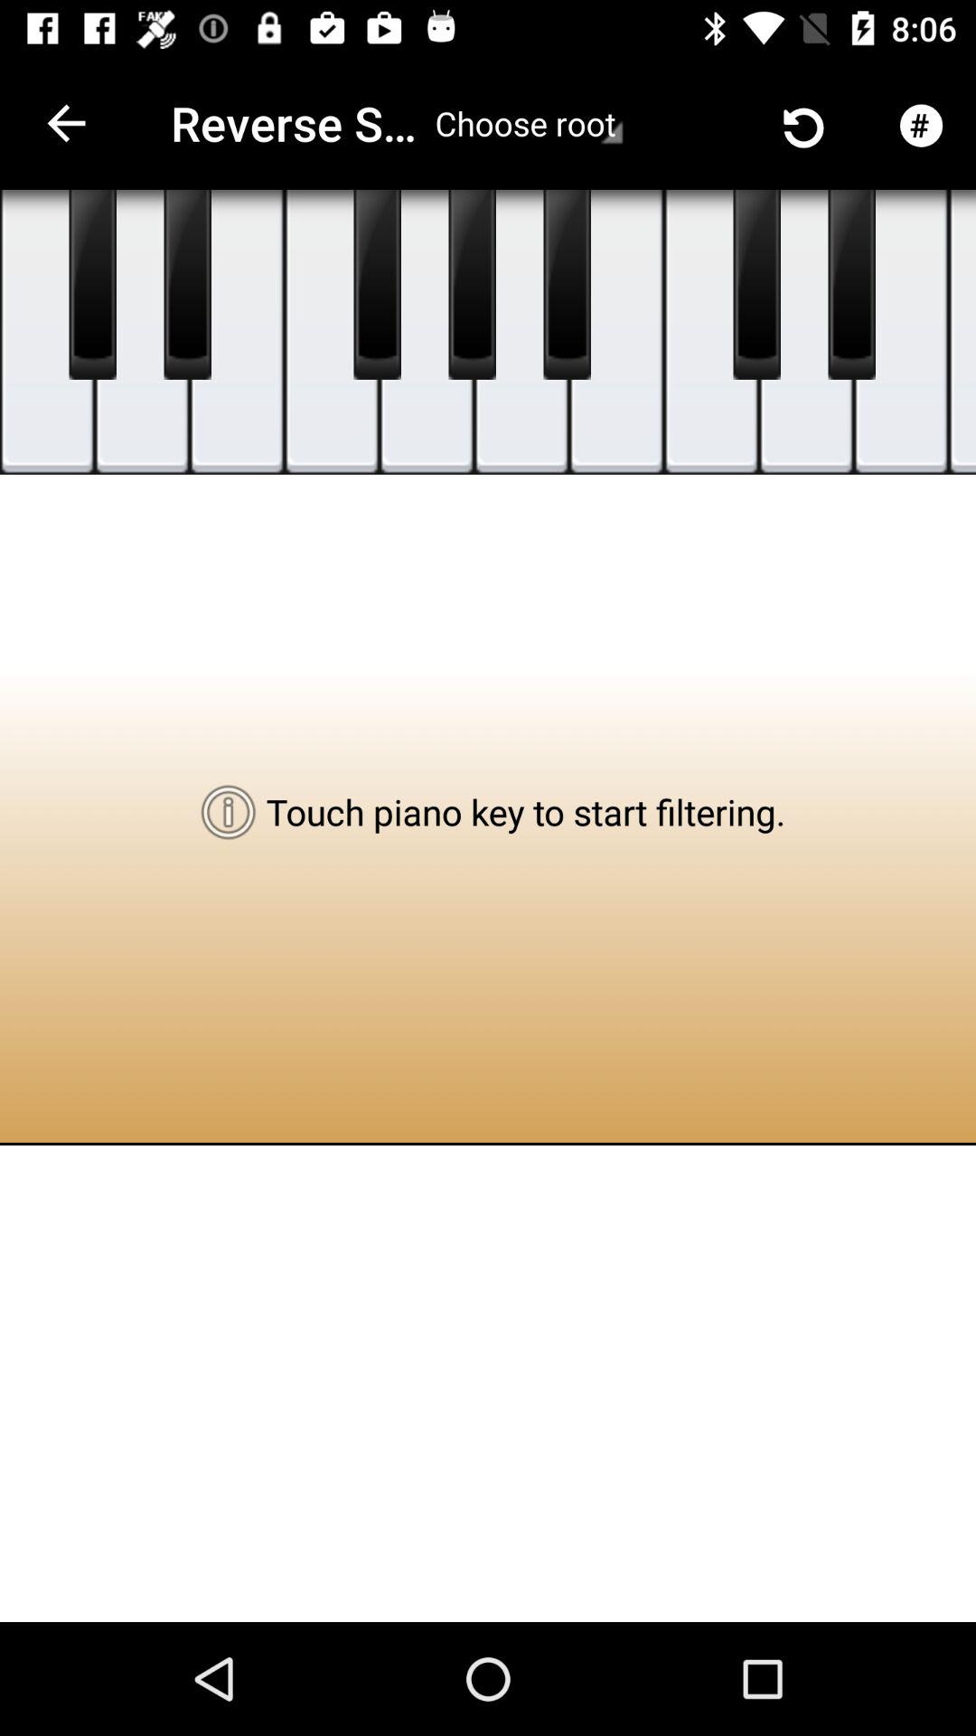 This screenshot has height=1736, width=976. Describe the element at coordinates (690, 123) in the screenshot. I see `click icon to the right of choose root` at that location.